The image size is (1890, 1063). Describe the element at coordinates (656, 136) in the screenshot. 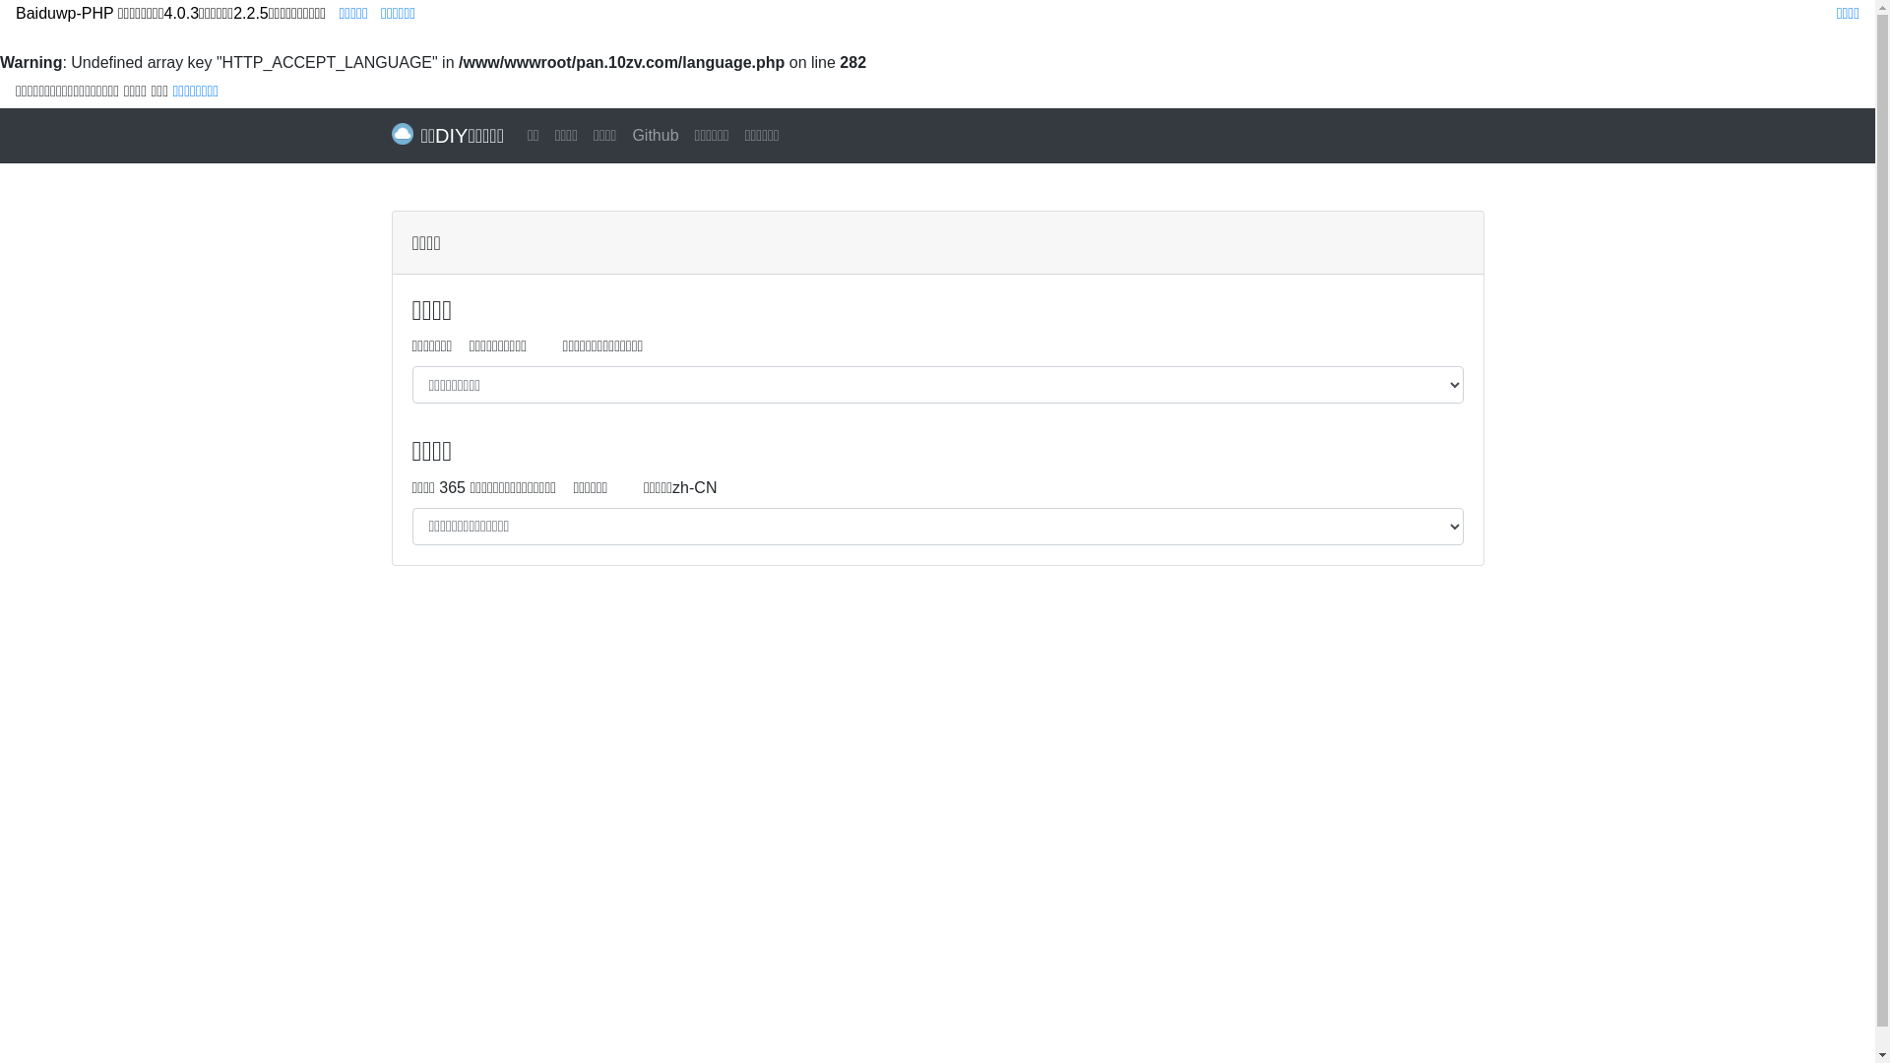

I see `Github` at that location.